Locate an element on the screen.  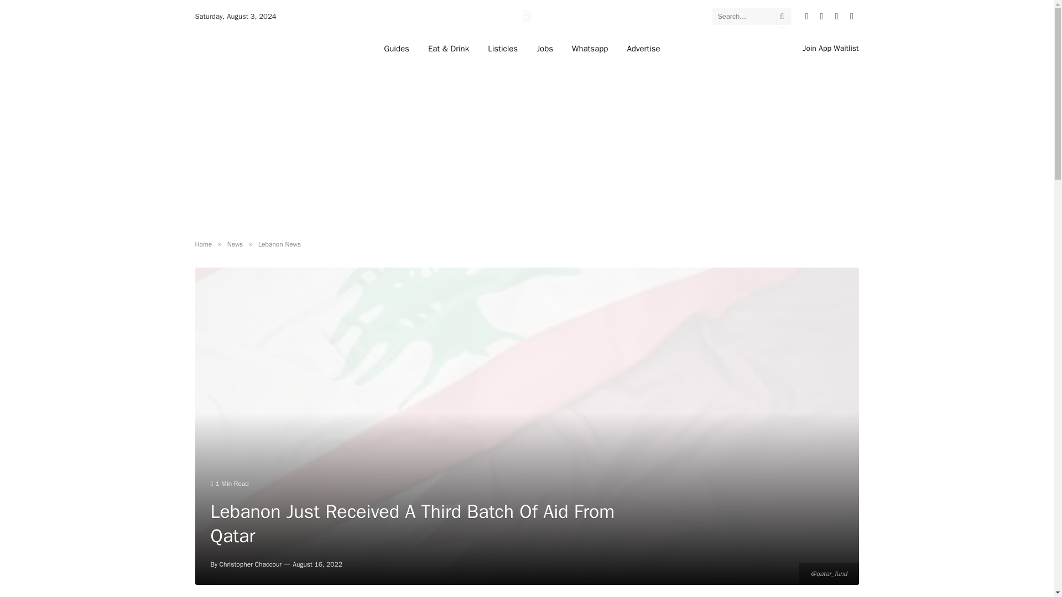
Home is located at coordinates (202, 244).